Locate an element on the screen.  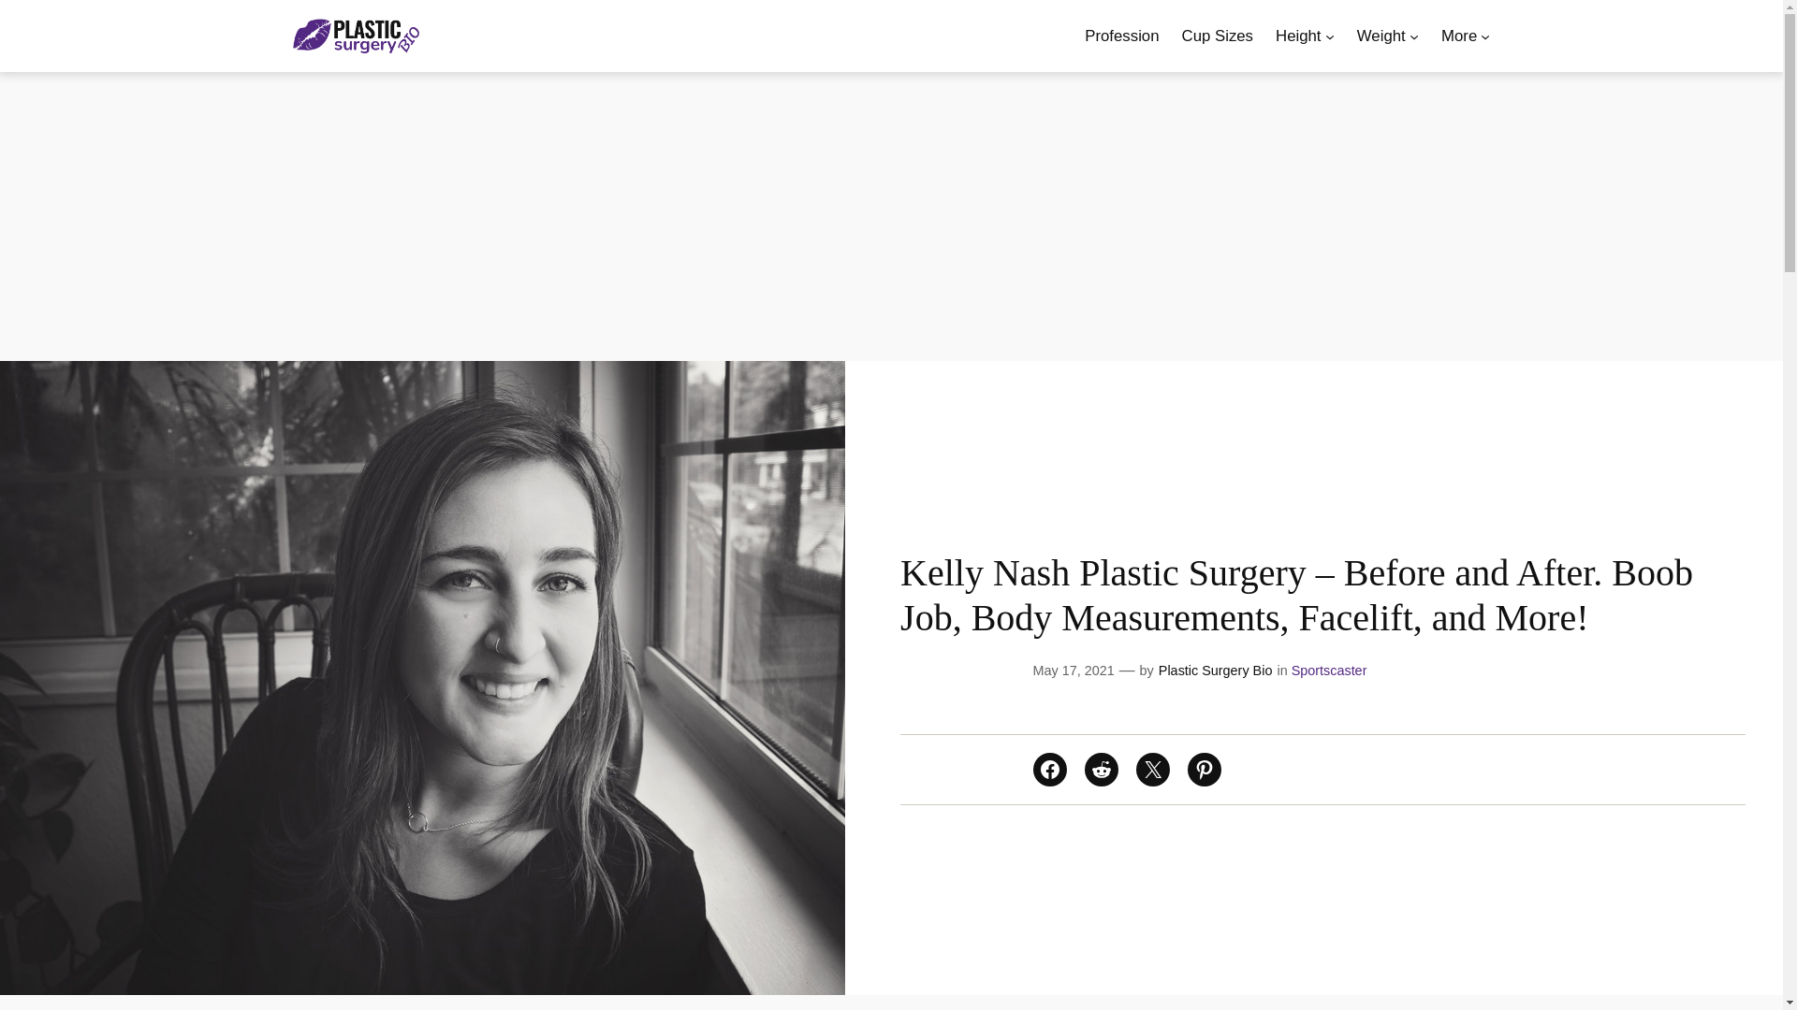
Plastic Surgery Bio is located at coordinates (1215, 670).